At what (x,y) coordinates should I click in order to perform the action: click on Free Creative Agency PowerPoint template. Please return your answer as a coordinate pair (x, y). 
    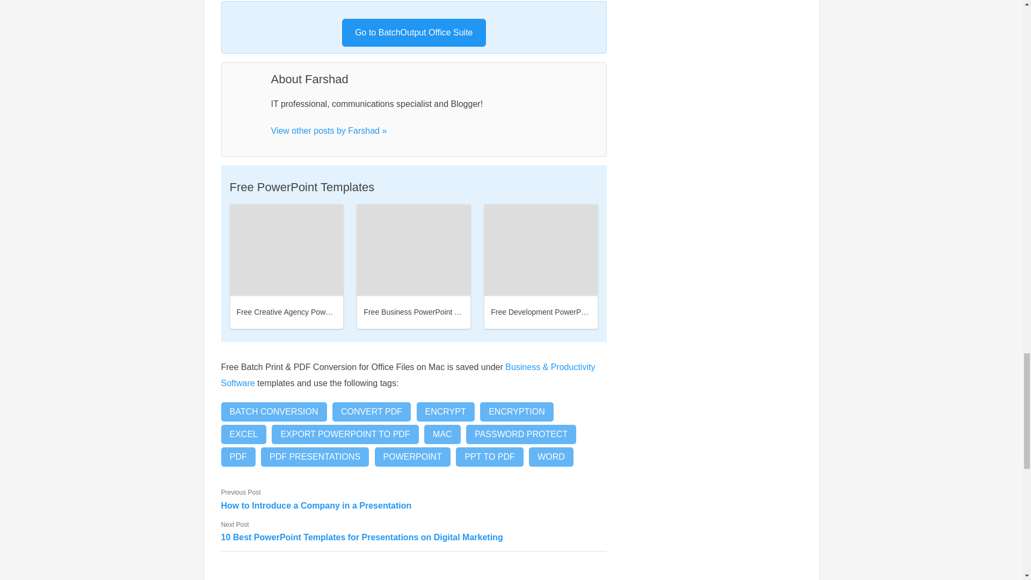
    Looking at the image, I should click on (308, 311).